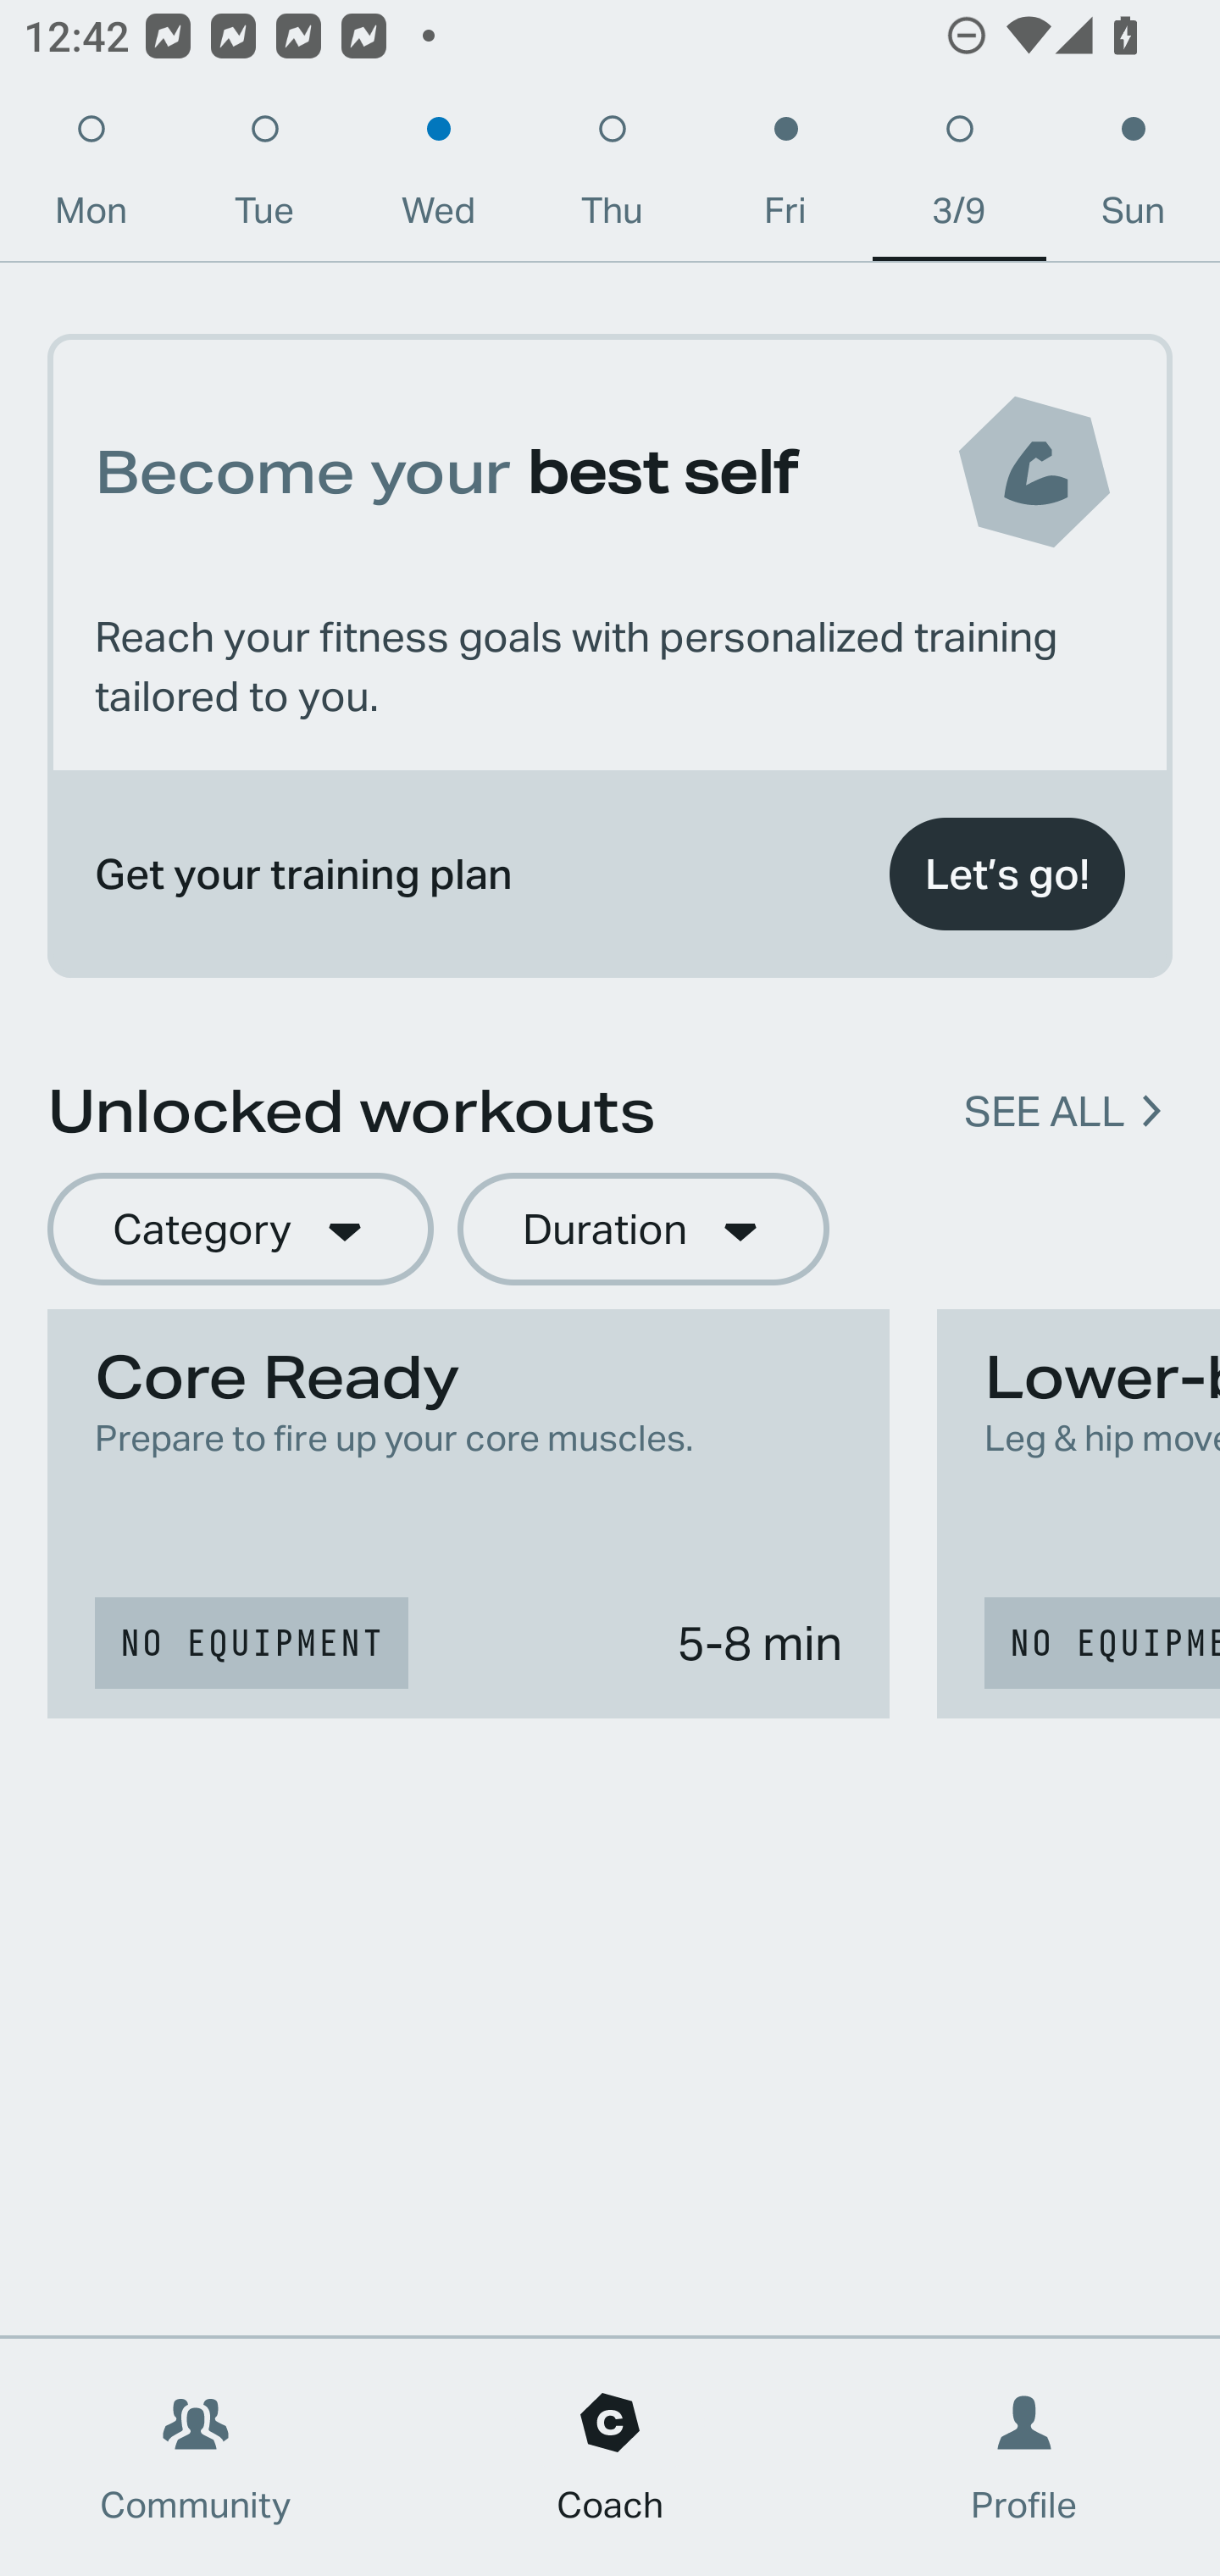 This screenshot has height=2576, width=1220. I want to click on Tue, so click(264, 178).